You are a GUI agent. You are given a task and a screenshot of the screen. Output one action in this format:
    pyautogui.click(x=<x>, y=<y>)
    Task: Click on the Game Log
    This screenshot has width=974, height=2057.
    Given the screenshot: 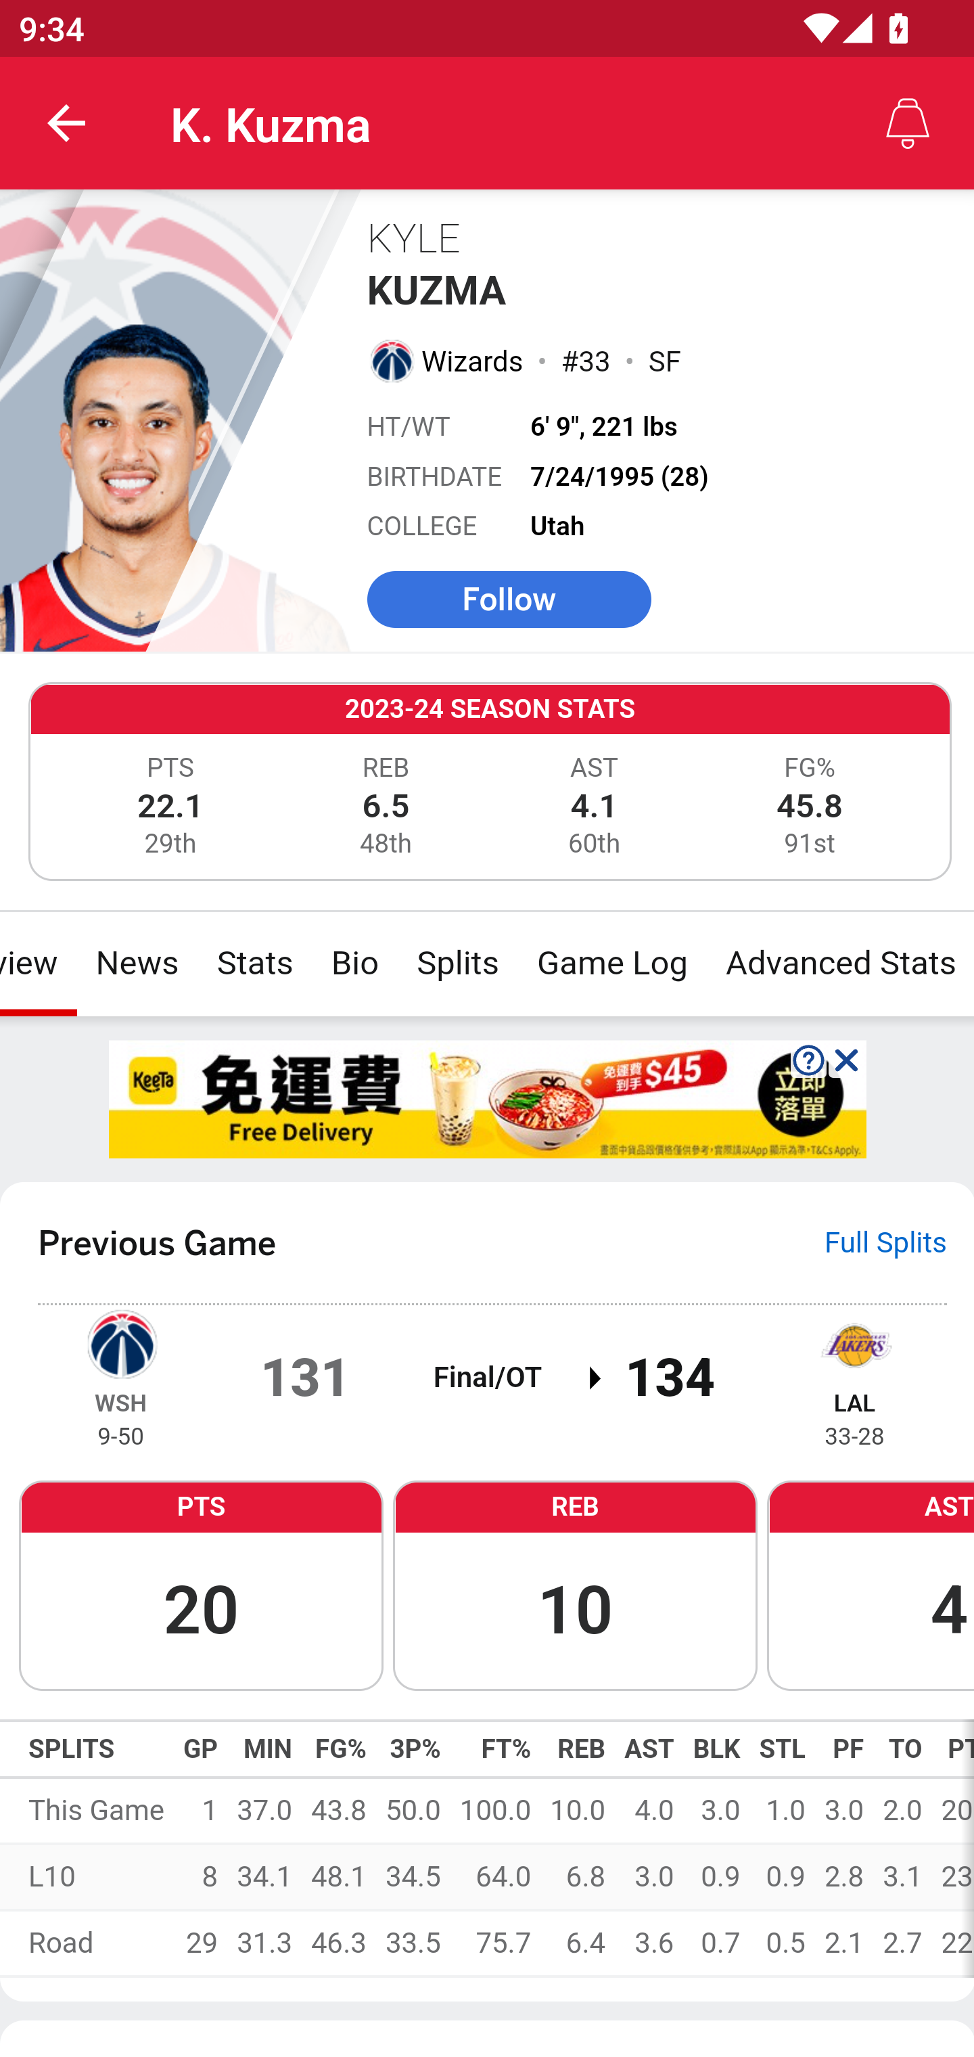 What is the action you would take?
    pyautogui.click(x=611, y=964)
    